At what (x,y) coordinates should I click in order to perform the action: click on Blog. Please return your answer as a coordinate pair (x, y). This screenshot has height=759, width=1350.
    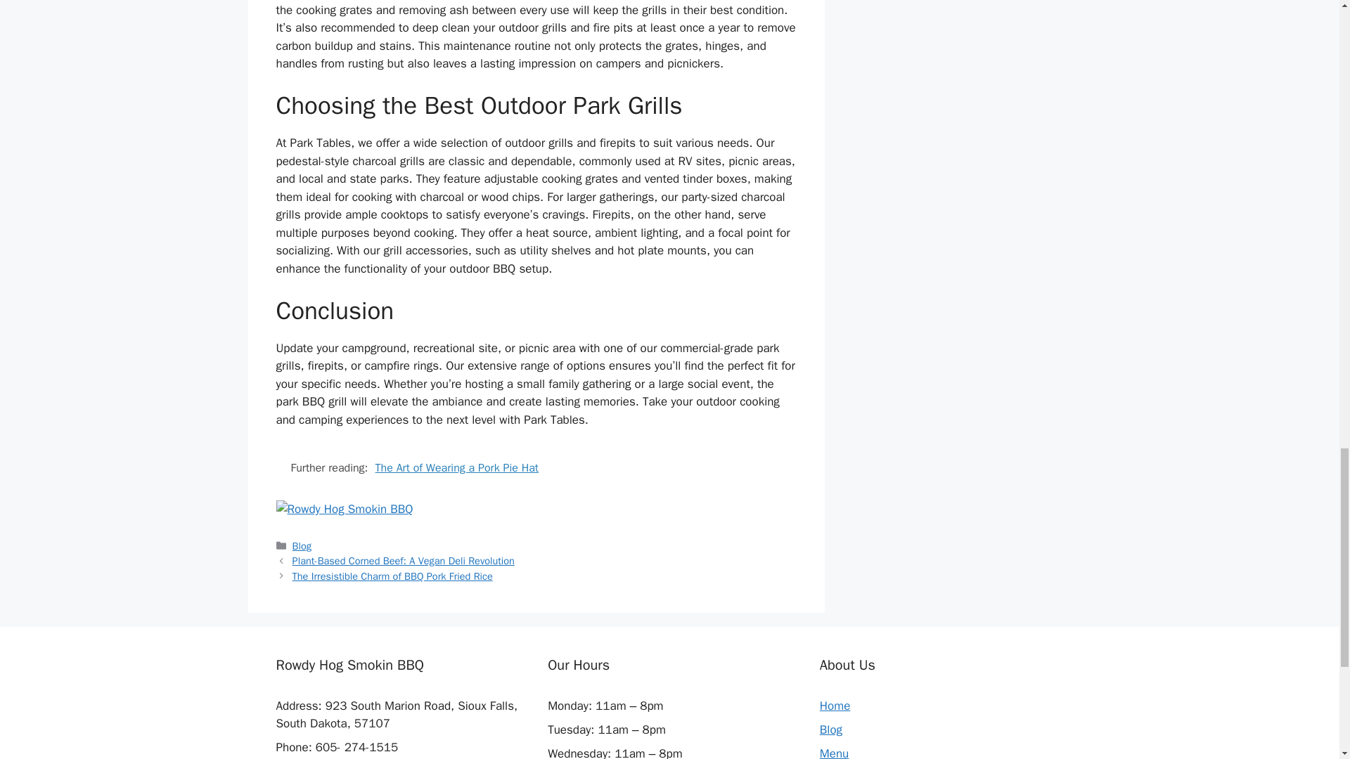
    Looking at the image, I should click on (302, 545).